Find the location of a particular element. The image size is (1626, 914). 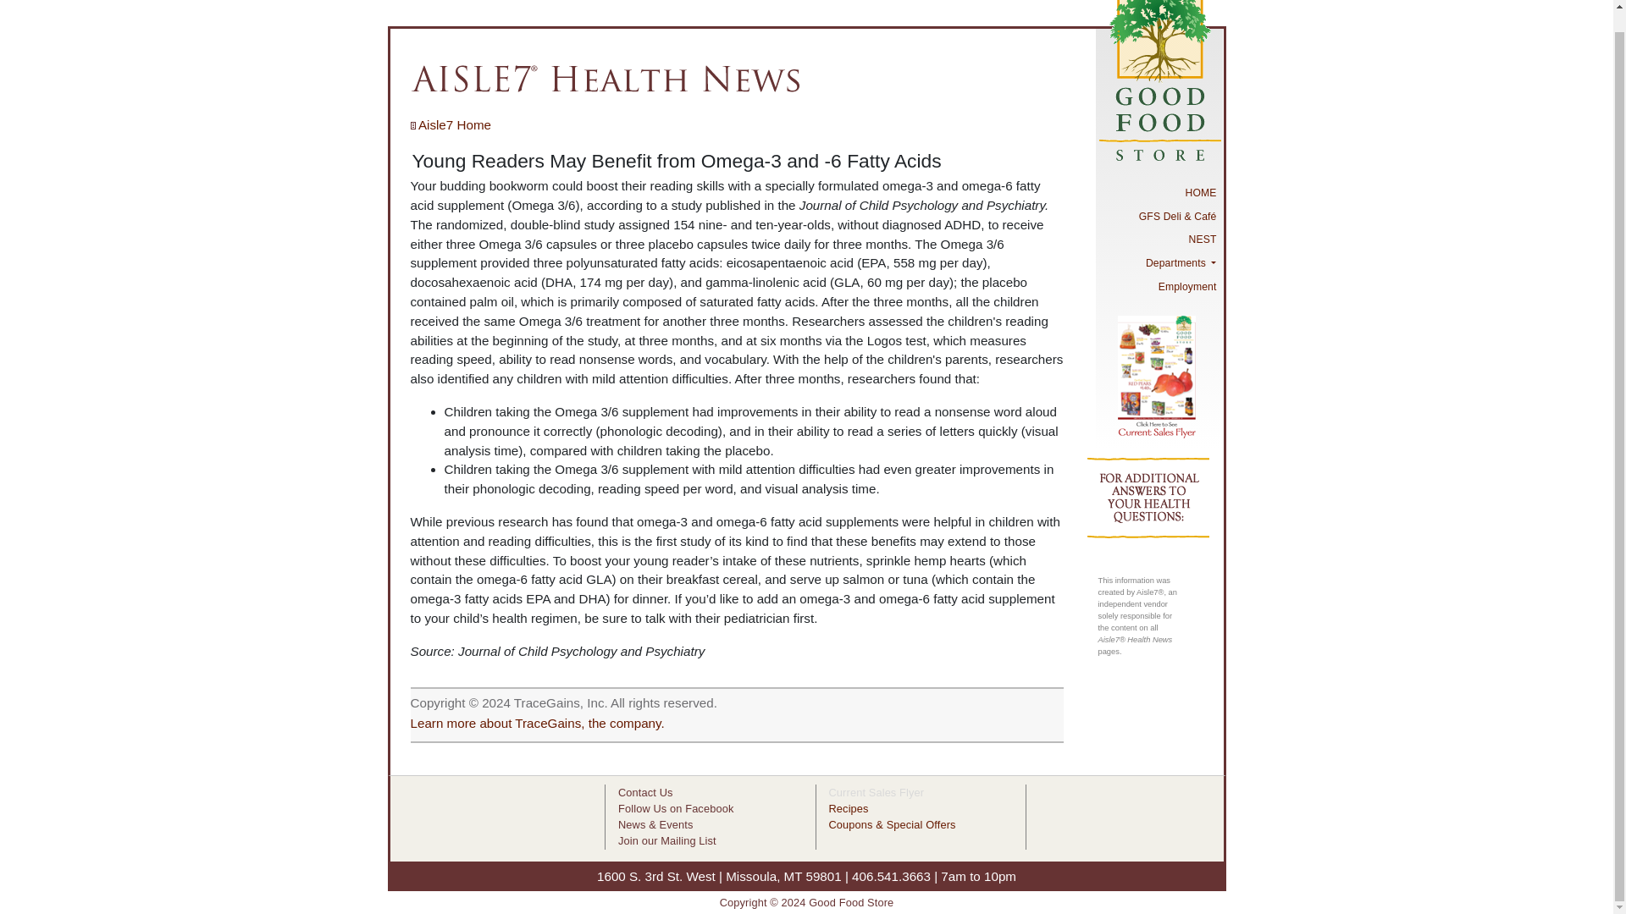

Aisle7 Home is located at coordinates (450, 124).